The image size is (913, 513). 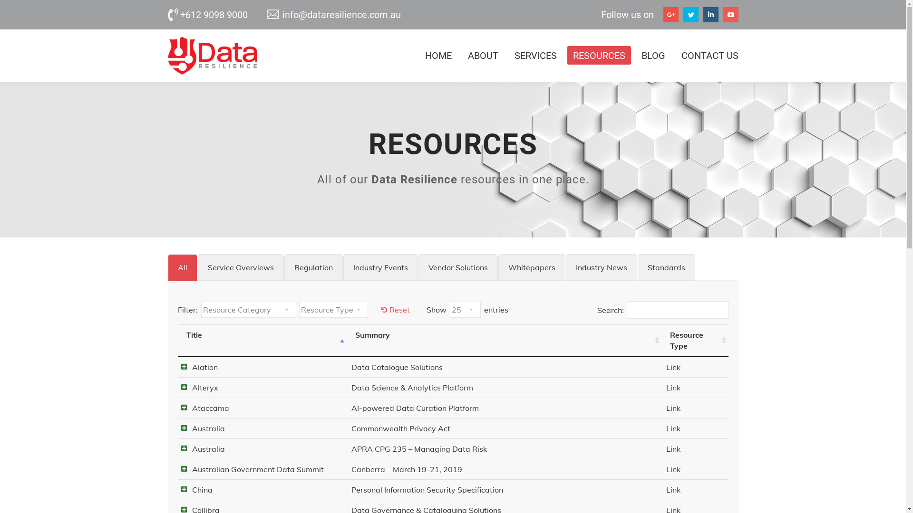 What do you see at coordinates (670, 15) in the screenshot?
I see `Google+` at bounding box center [670, 15].